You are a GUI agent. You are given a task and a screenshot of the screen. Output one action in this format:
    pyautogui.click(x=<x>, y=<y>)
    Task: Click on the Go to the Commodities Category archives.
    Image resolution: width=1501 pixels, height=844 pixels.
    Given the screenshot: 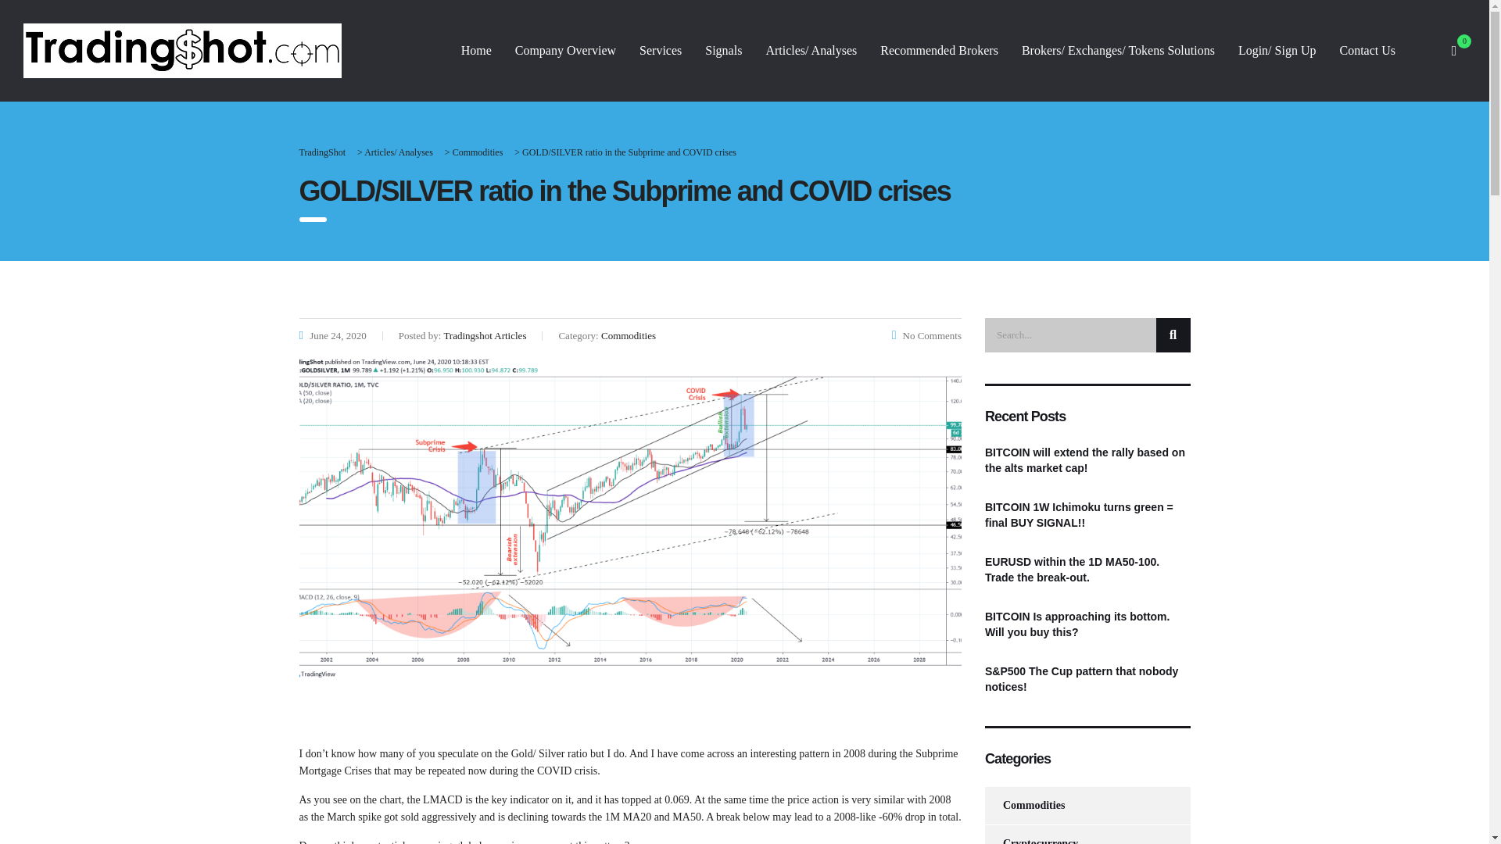 What is the action you would take?
    pyautogui.click(x=478, y=152)
    